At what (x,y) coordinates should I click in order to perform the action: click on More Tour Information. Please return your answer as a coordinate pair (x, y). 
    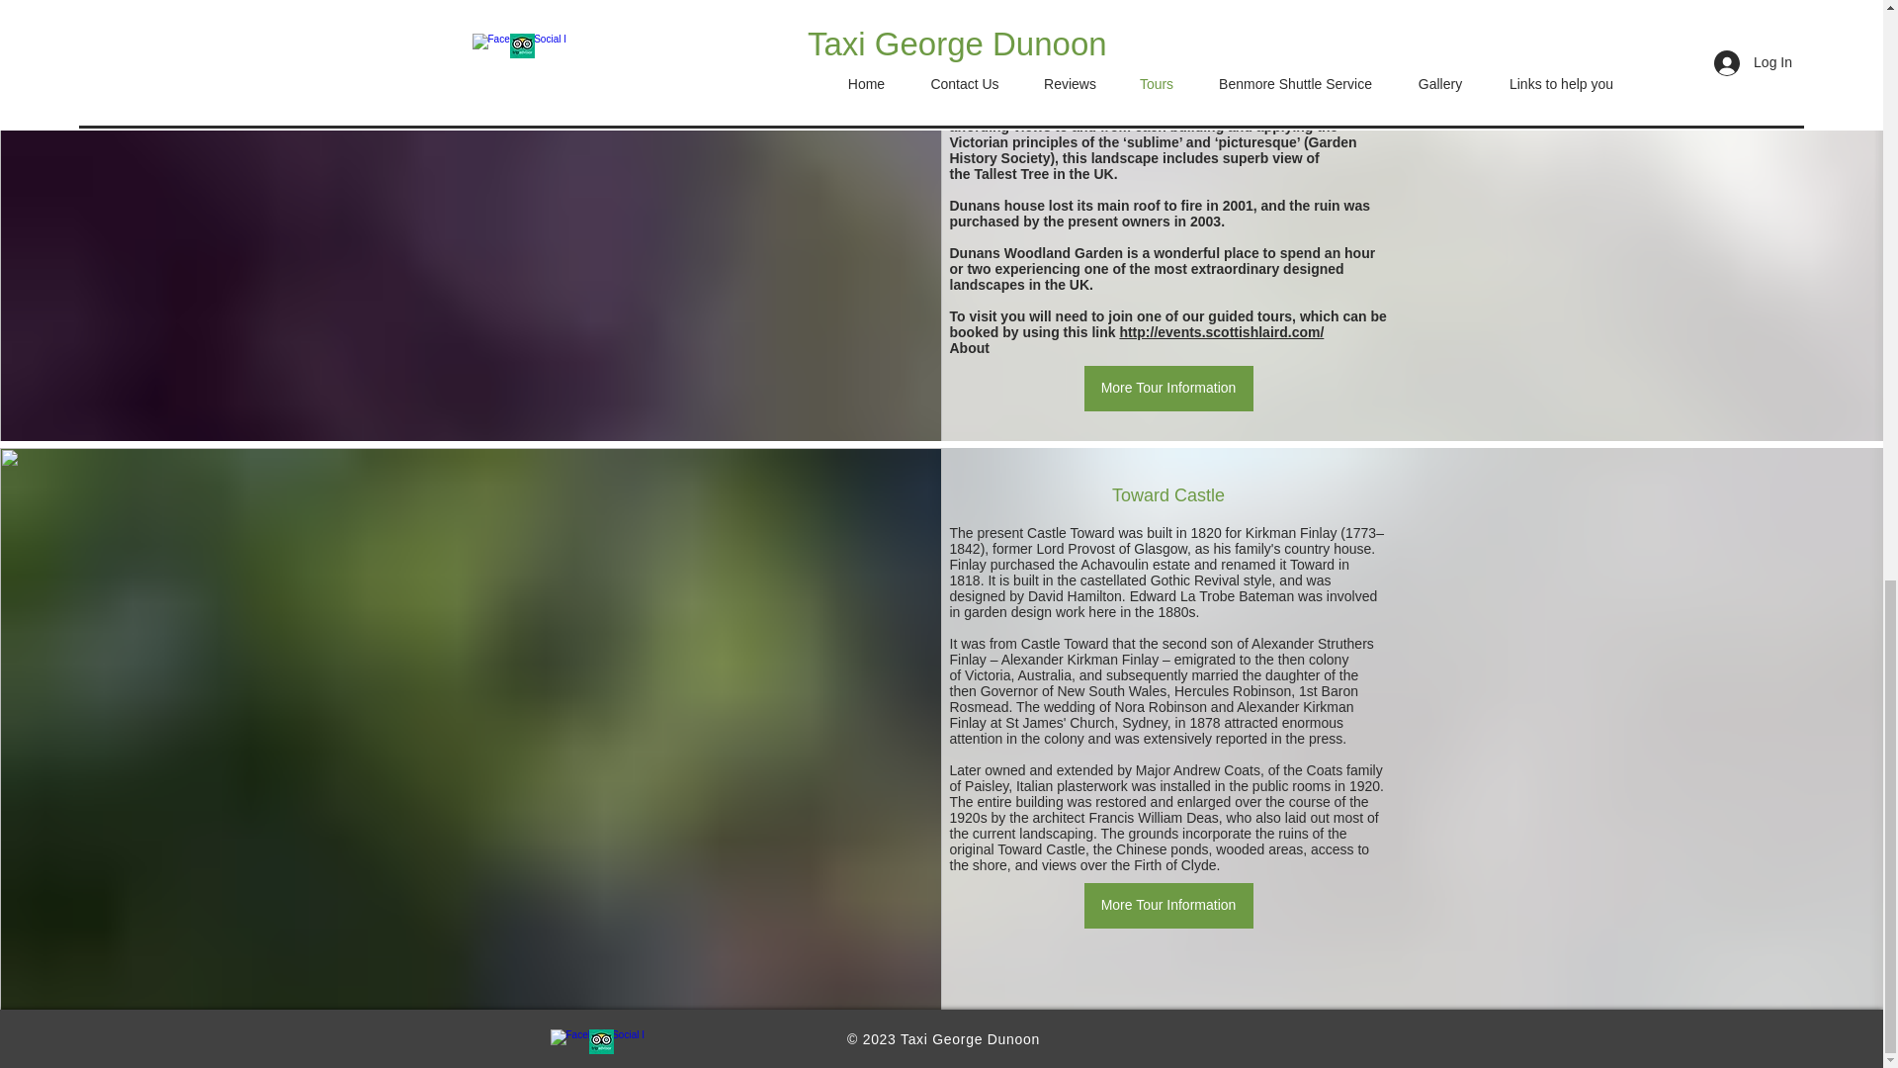
    Looking at the image, I should click on (1168, 906).